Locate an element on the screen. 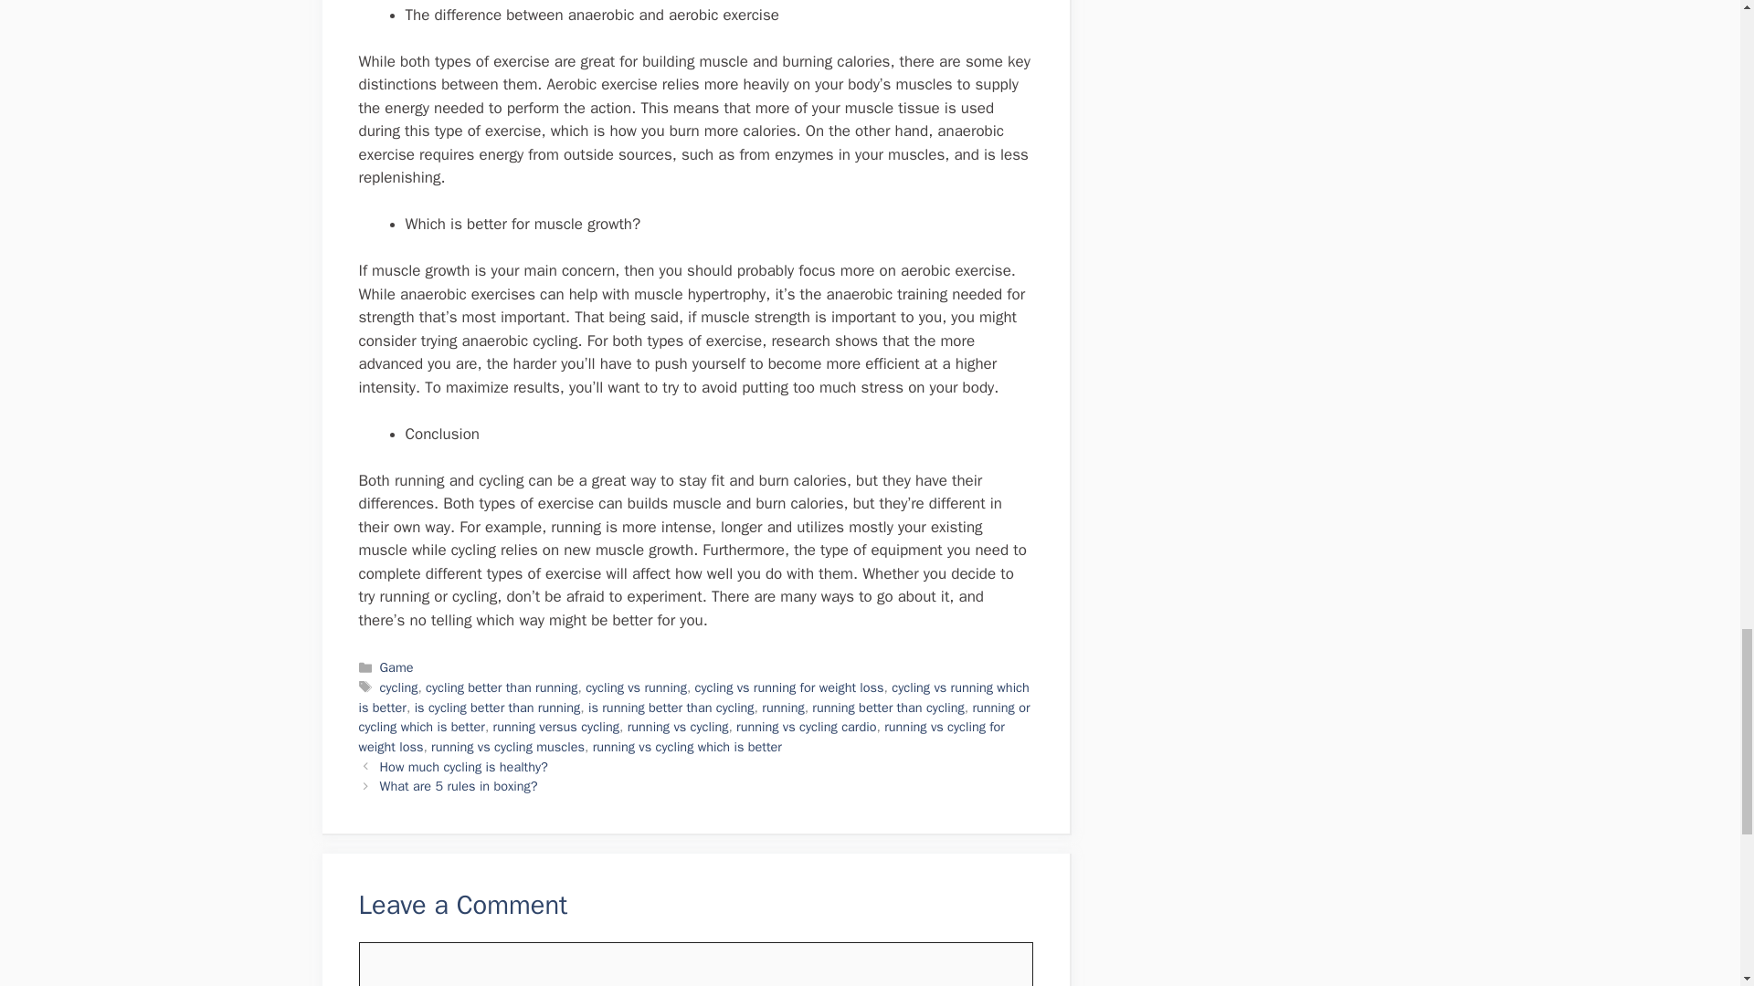 The height and width of the screenshot is (986, 1754). is running better than cycling is located at coordinates (671, 707).